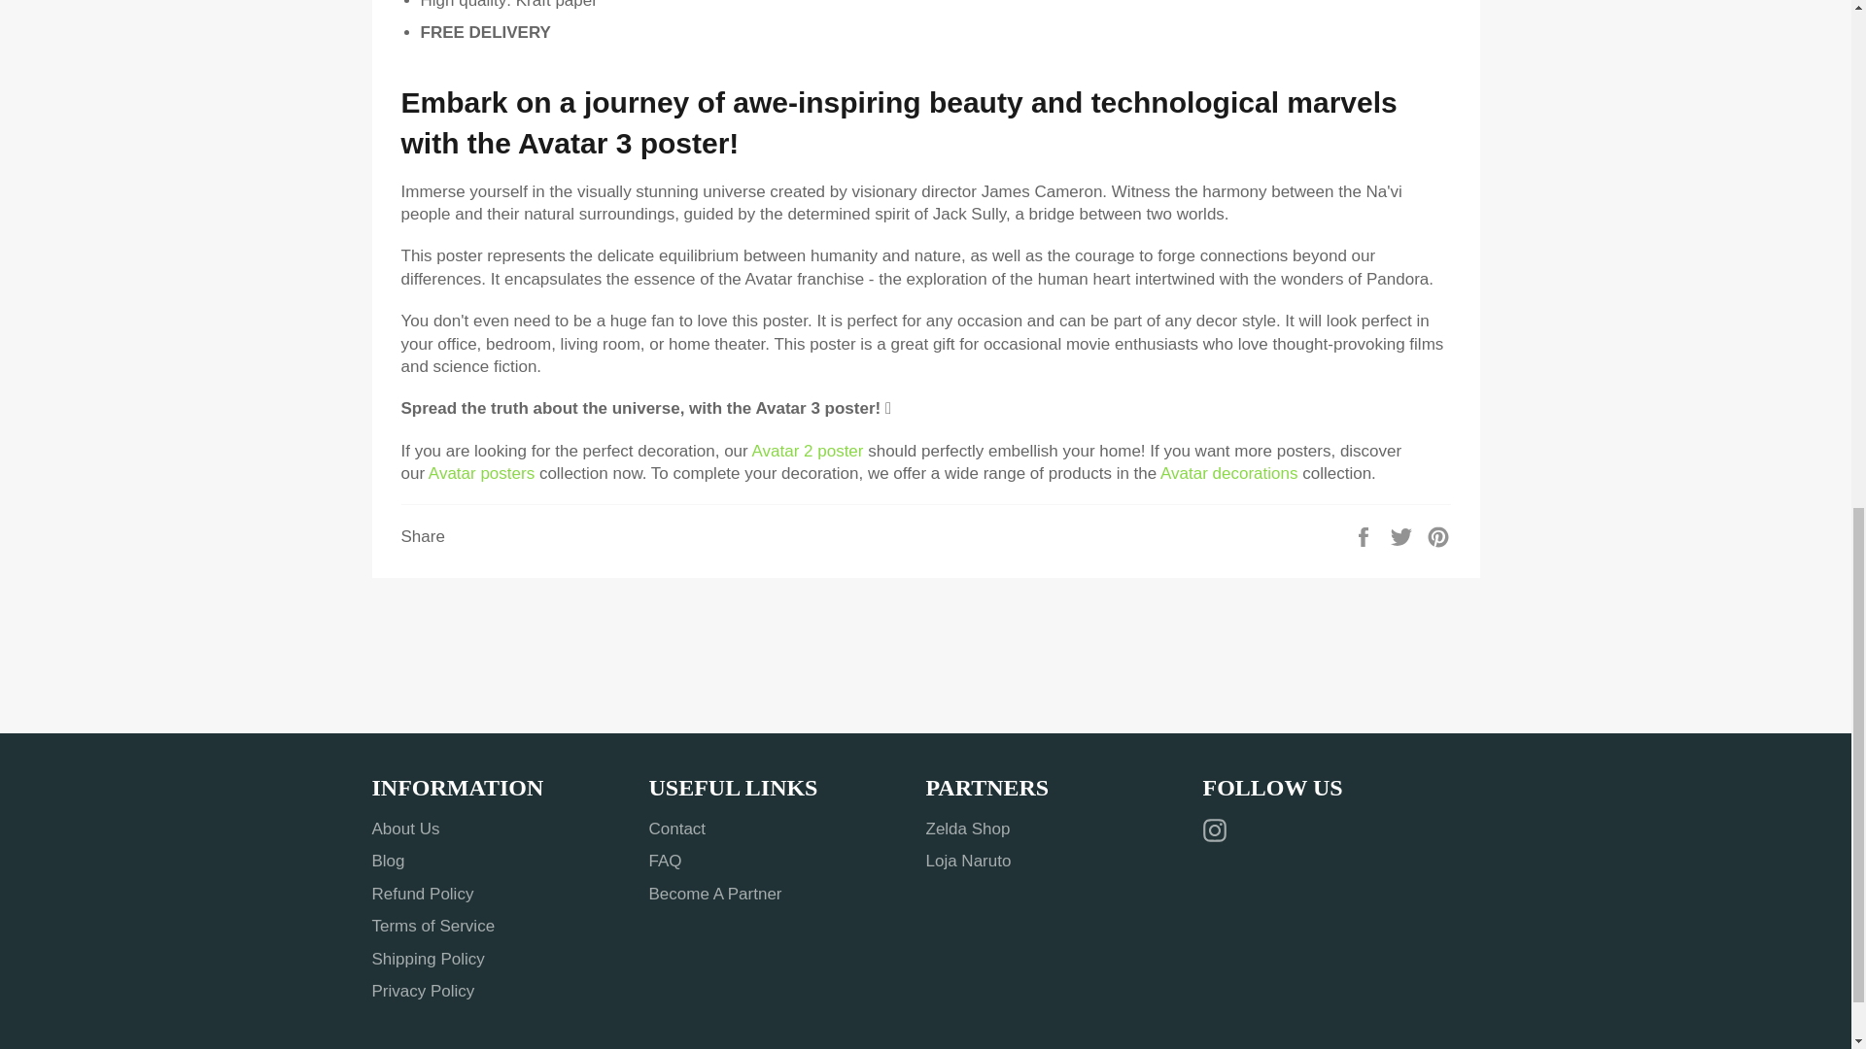 The image size is (1866, 1049). What do you see at coordinates (967, 828) in the screenshot?
I see `Zelda Shop` at bounding box center [967, 828].